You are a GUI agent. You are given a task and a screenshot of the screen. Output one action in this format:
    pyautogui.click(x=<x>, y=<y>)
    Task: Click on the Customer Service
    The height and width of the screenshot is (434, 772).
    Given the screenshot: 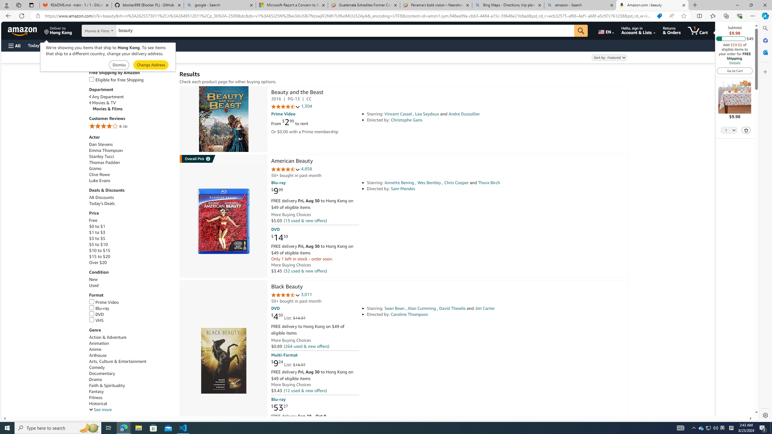 What is the action you would take?
    pyautogui.click(x=78, y=45)
    